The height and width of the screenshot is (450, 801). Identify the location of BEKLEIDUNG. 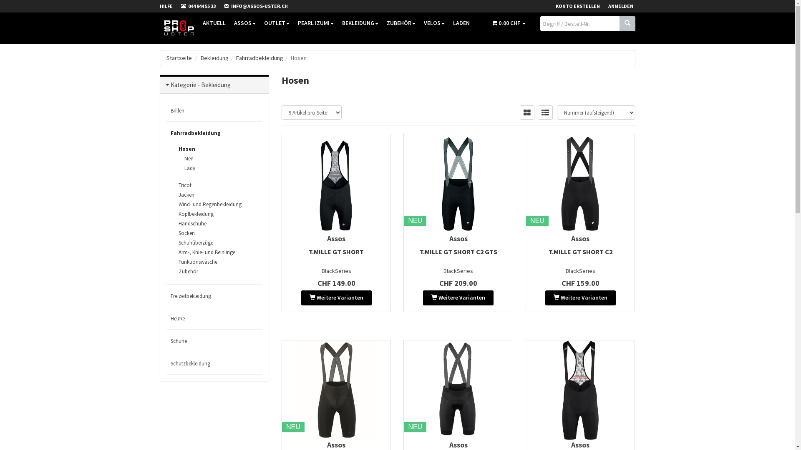
(360, 23).